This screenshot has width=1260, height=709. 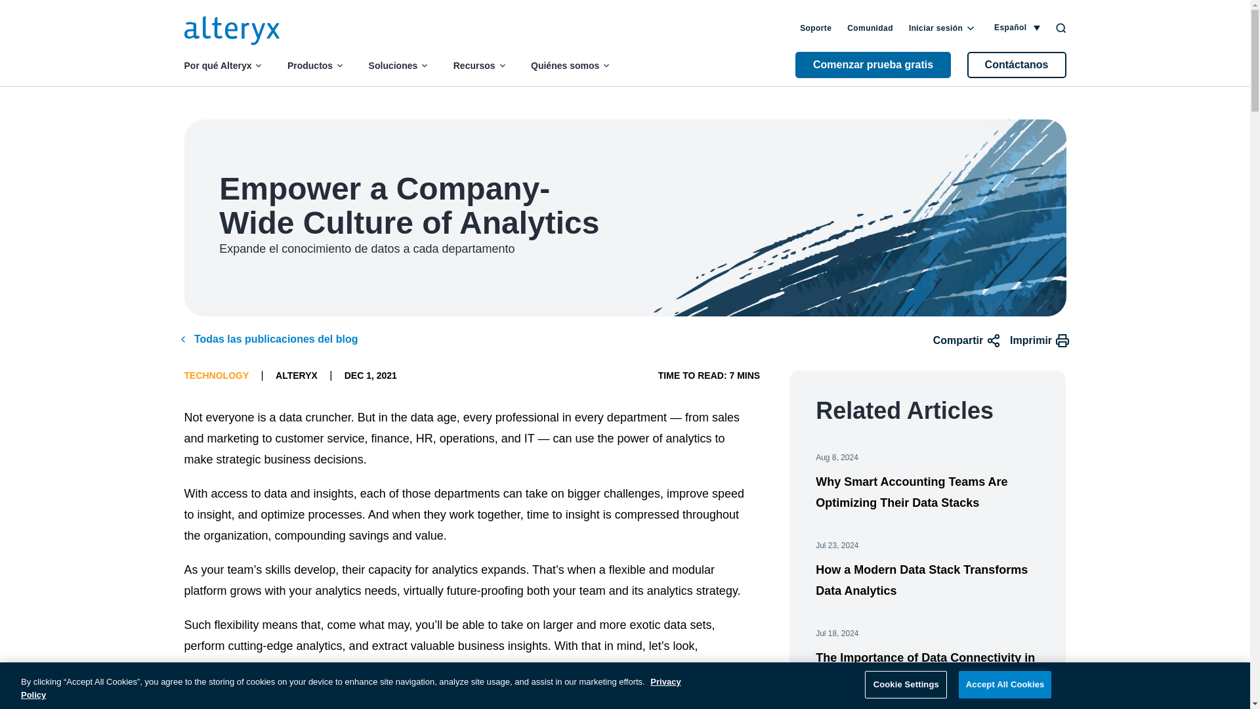 I want to click on Soluciones, so click(x=394, y=66).